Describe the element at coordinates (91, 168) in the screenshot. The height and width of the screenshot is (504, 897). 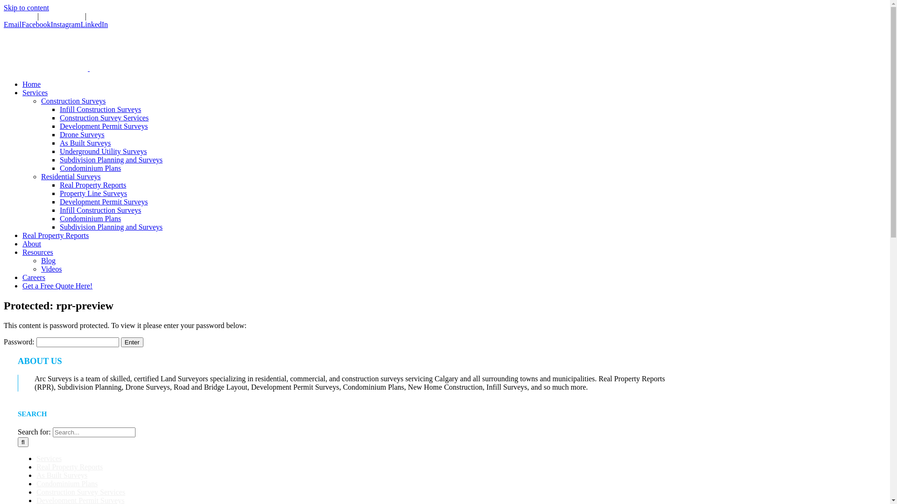
I see `Condominium Plans` at that location.